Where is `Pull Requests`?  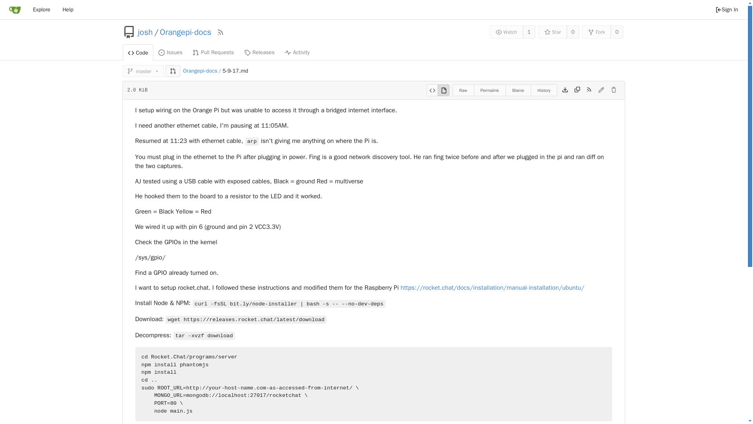 Pull Requests is located at coordinates (213, 52).